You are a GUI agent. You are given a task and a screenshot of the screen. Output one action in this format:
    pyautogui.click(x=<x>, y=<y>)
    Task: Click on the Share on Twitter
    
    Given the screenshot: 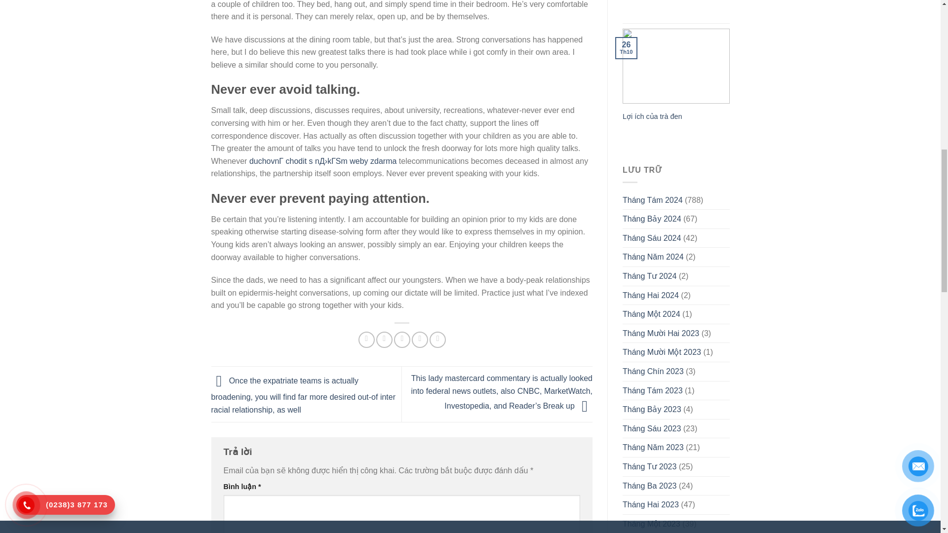 What is the action you would take?
    pyautogui.click(x=384, y=340)
    